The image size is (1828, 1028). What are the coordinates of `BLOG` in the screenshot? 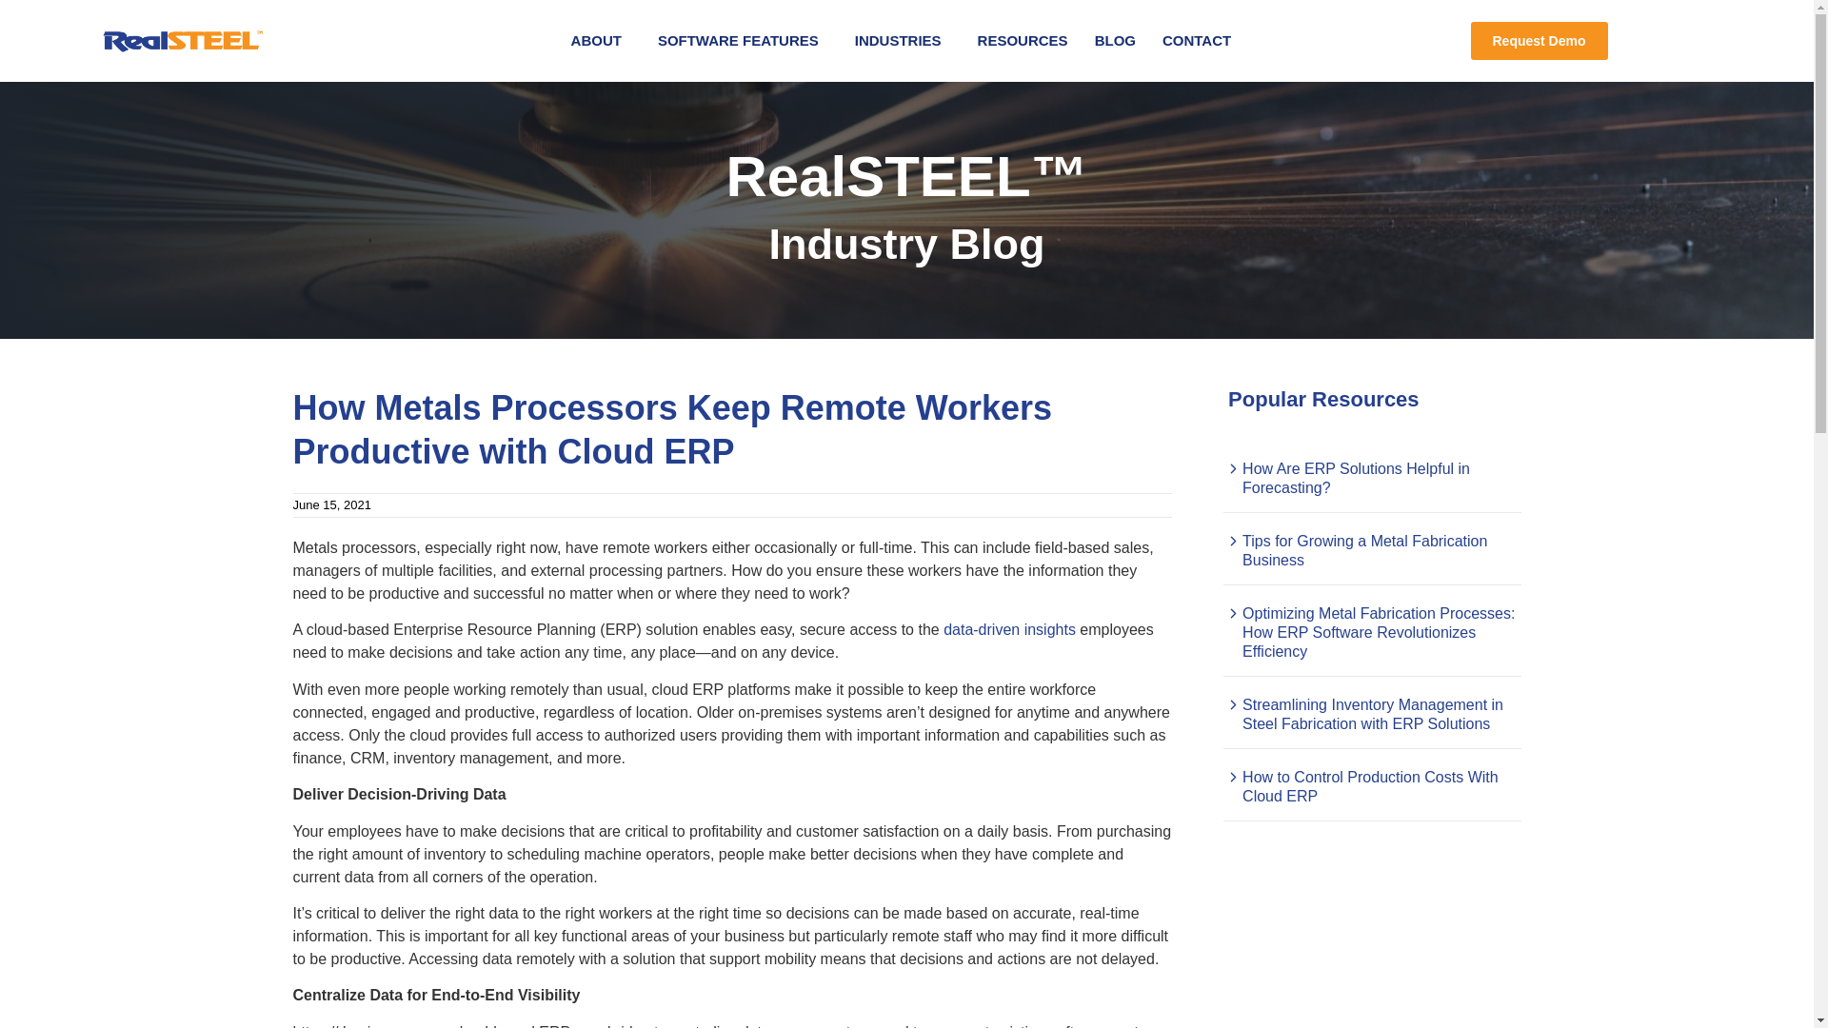 It's located at (1116, 40).